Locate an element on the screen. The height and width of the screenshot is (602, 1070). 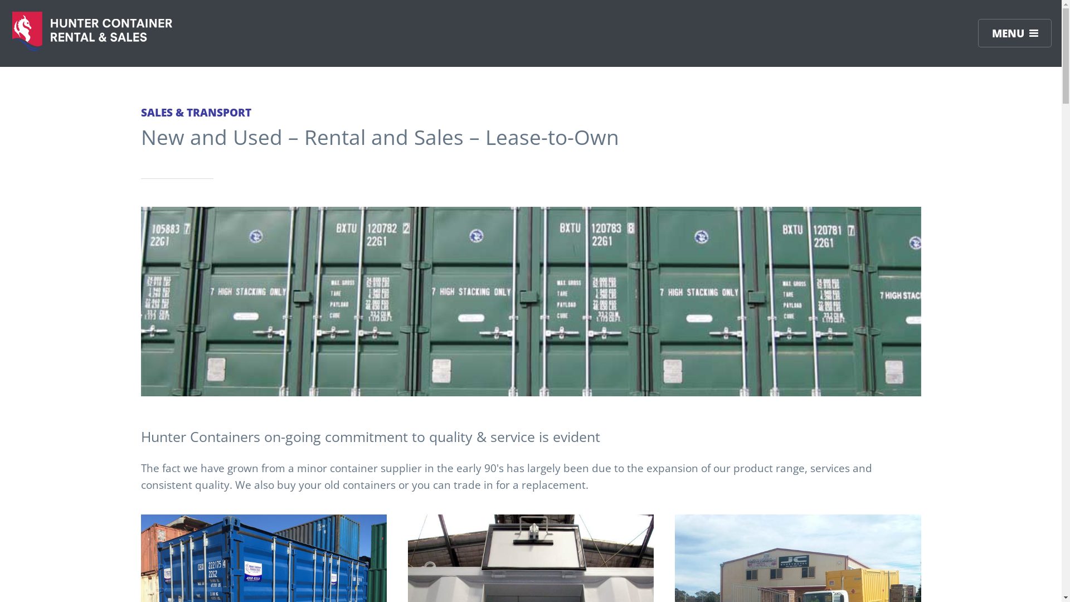
MENU is located at coordinates (1015, 33).